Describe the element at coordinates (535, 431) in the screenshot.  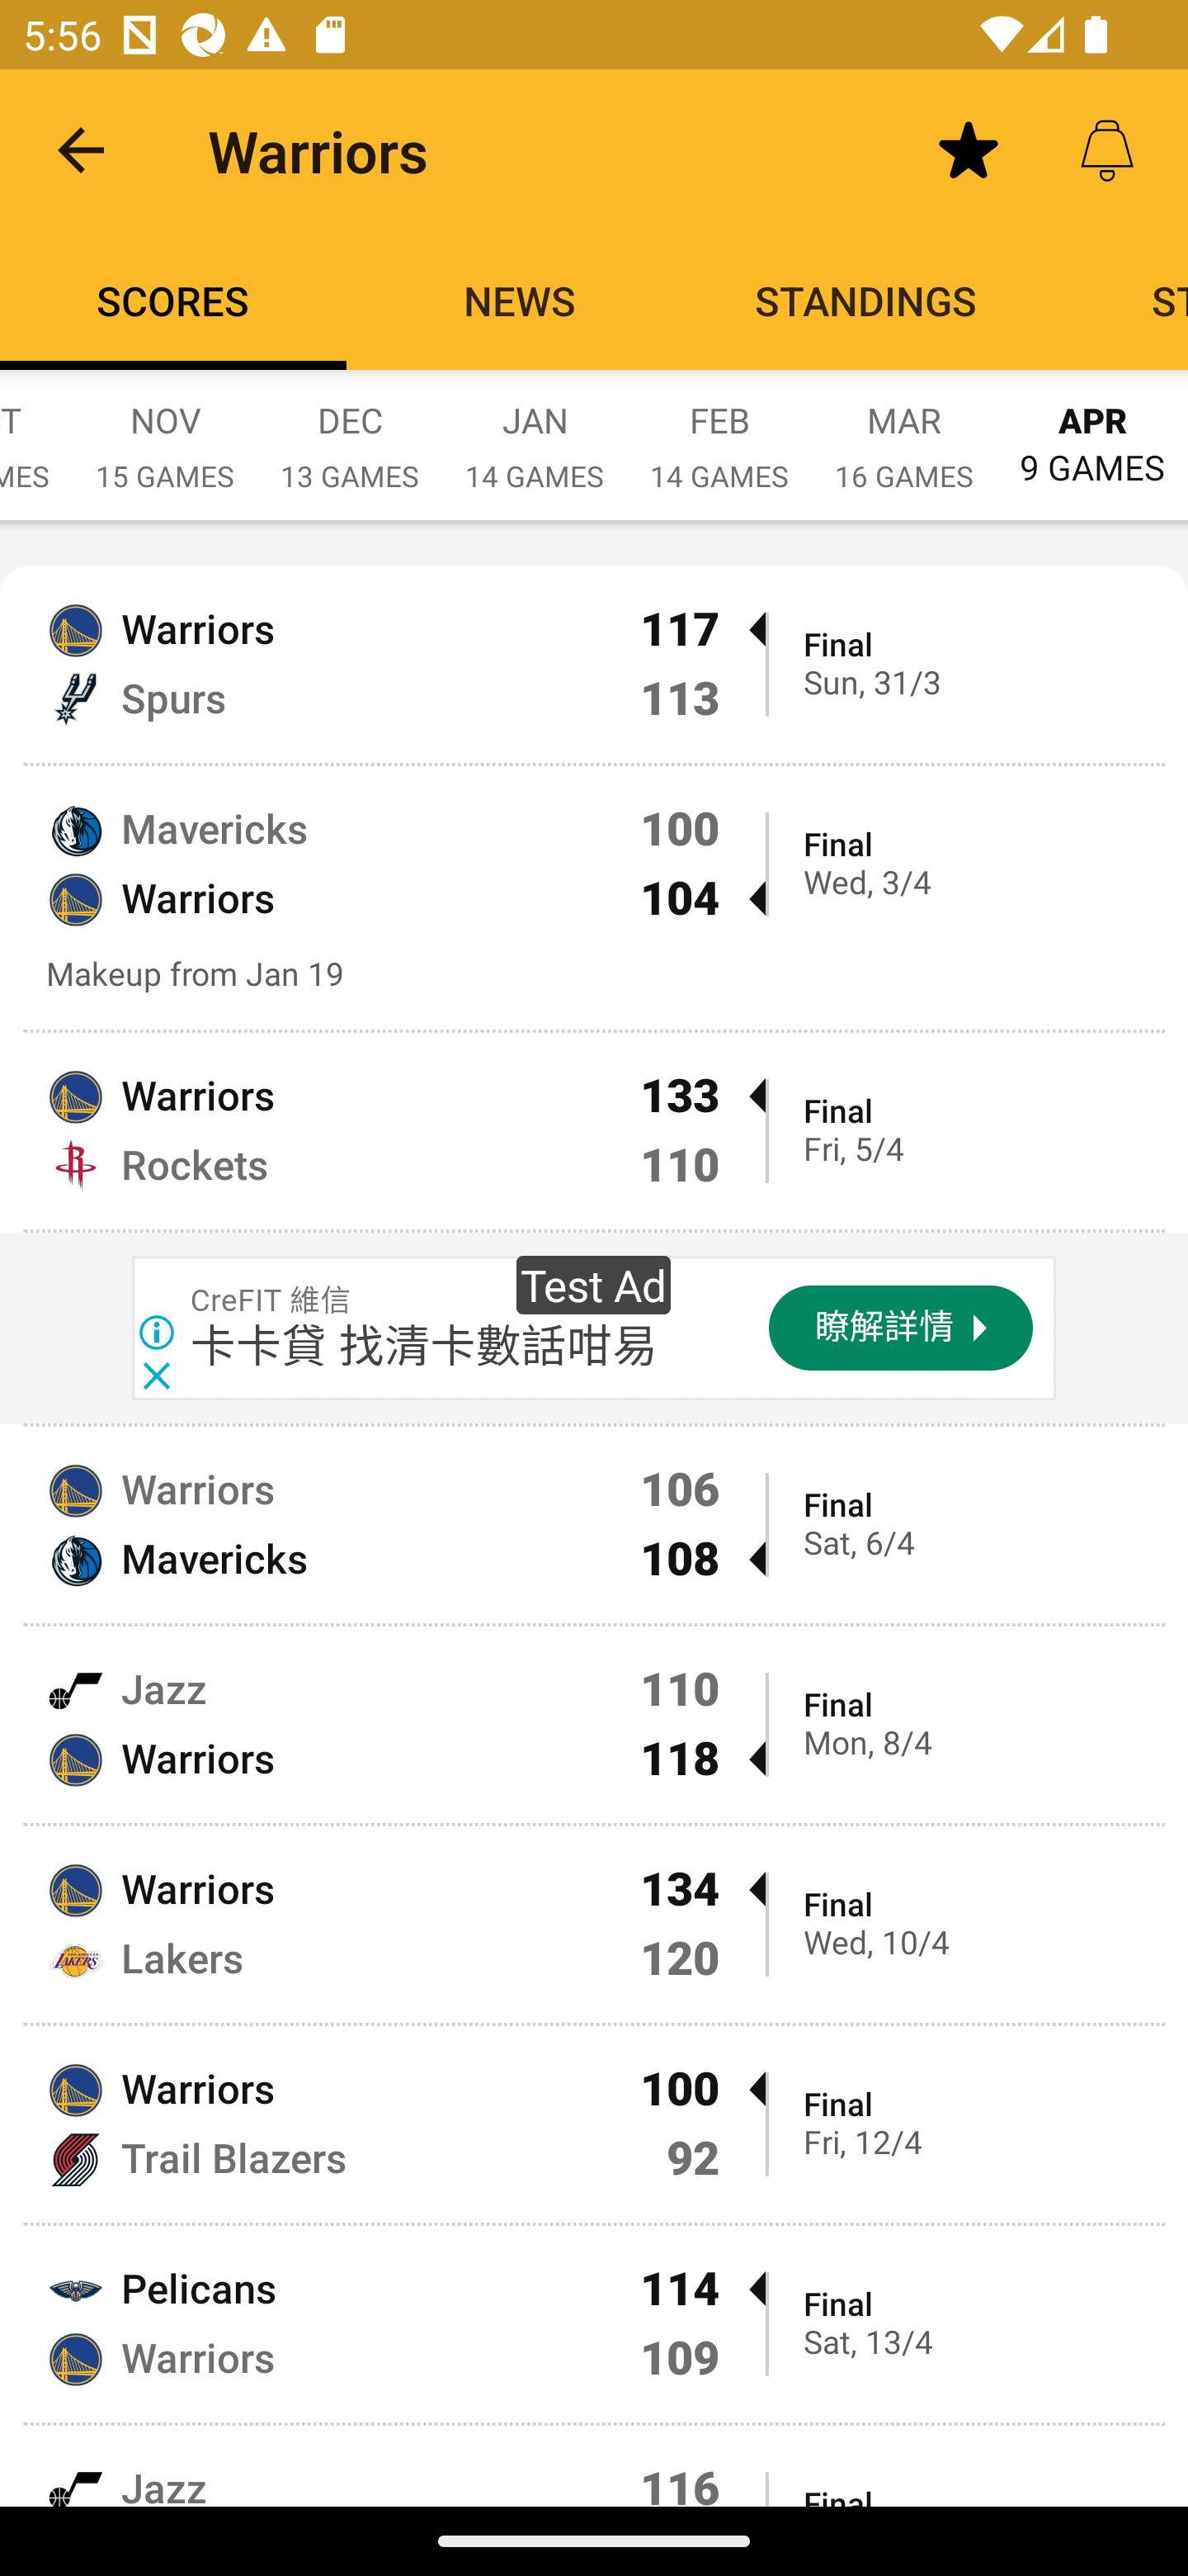
I see `JAN 14 GAMES` at that location.